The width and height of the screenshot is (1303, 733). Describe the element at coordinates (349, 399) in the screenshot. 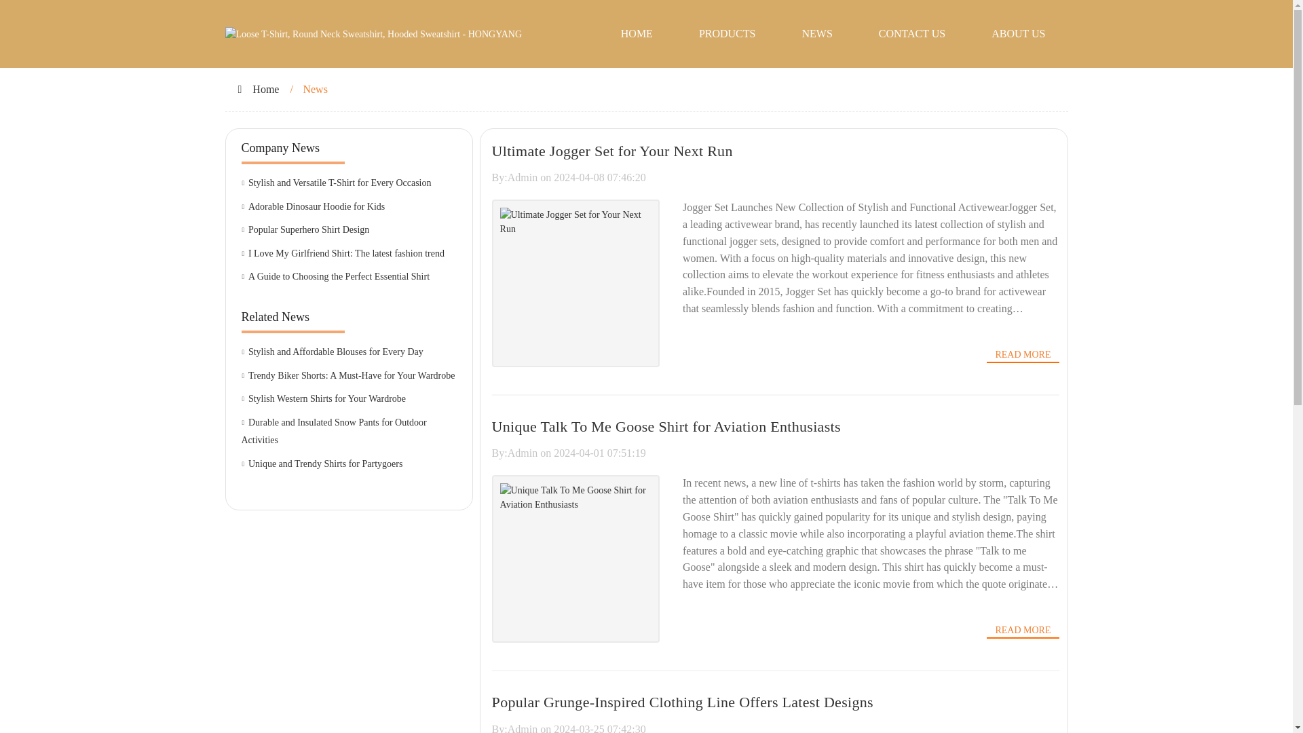

I see `Stylish Western Shirts for Your Wardrobe` at that location.